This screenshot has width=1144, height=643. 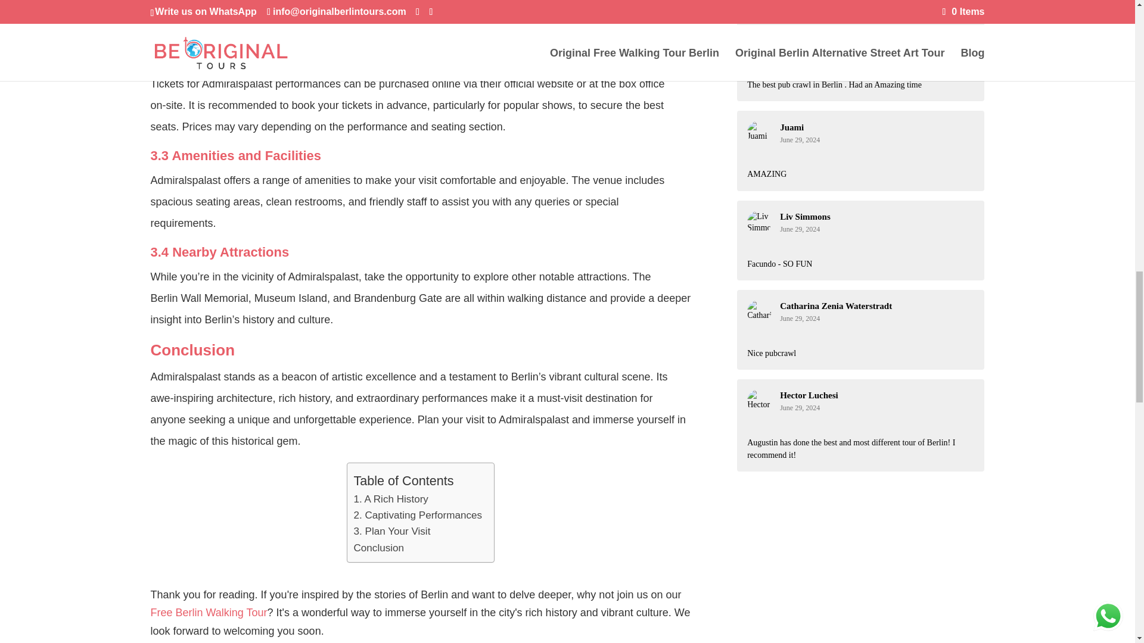 I want to click on Conclusion, so click(x=378, y=548).